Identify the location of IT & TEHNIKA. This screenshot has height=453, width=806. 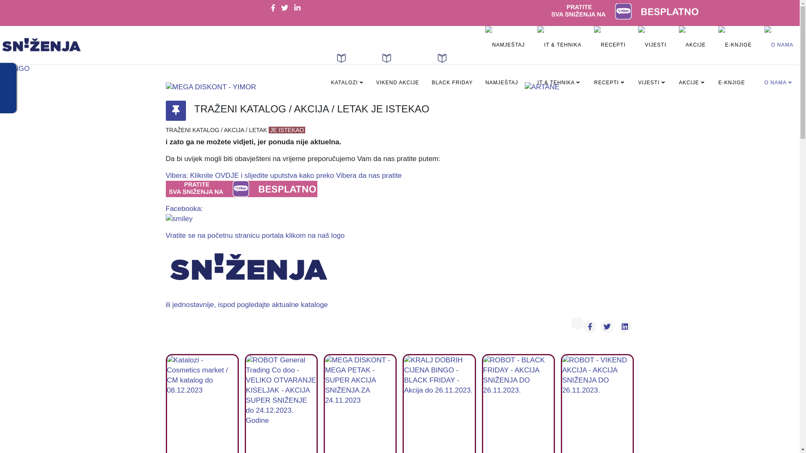
(559, 64).